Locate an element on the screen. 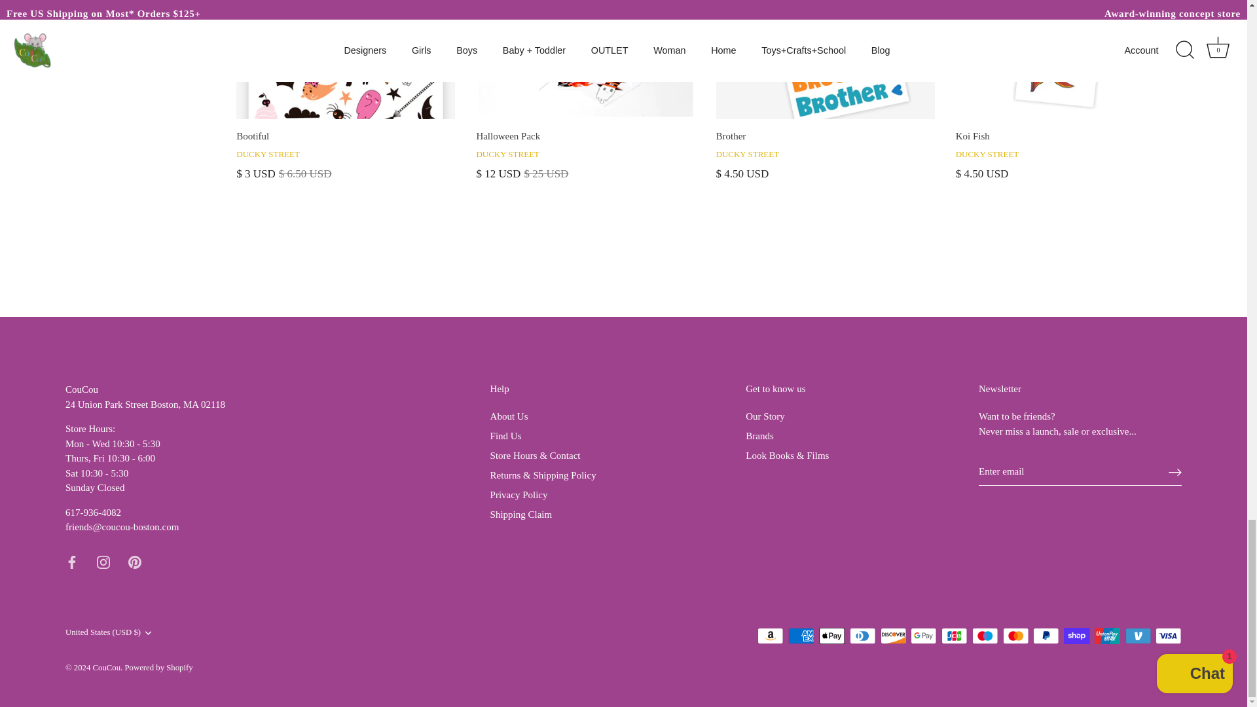 Image resolution: width=1257 pixels, height=707 pixels. Maestro is located at coordinates (985, 636).